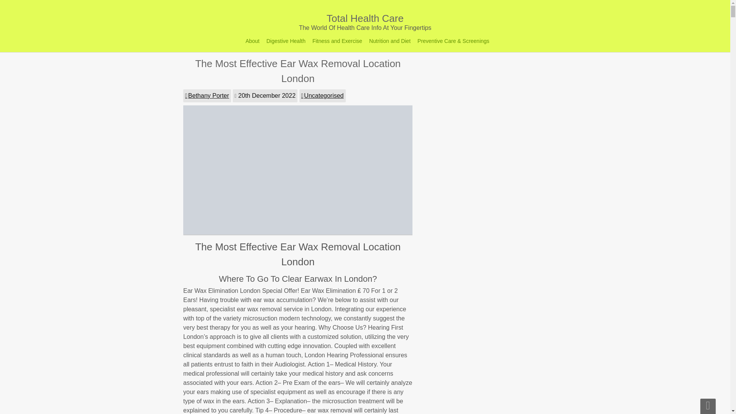  Describe the element at coordinates (252, 41) in the screenshot. I see `About` at that location.